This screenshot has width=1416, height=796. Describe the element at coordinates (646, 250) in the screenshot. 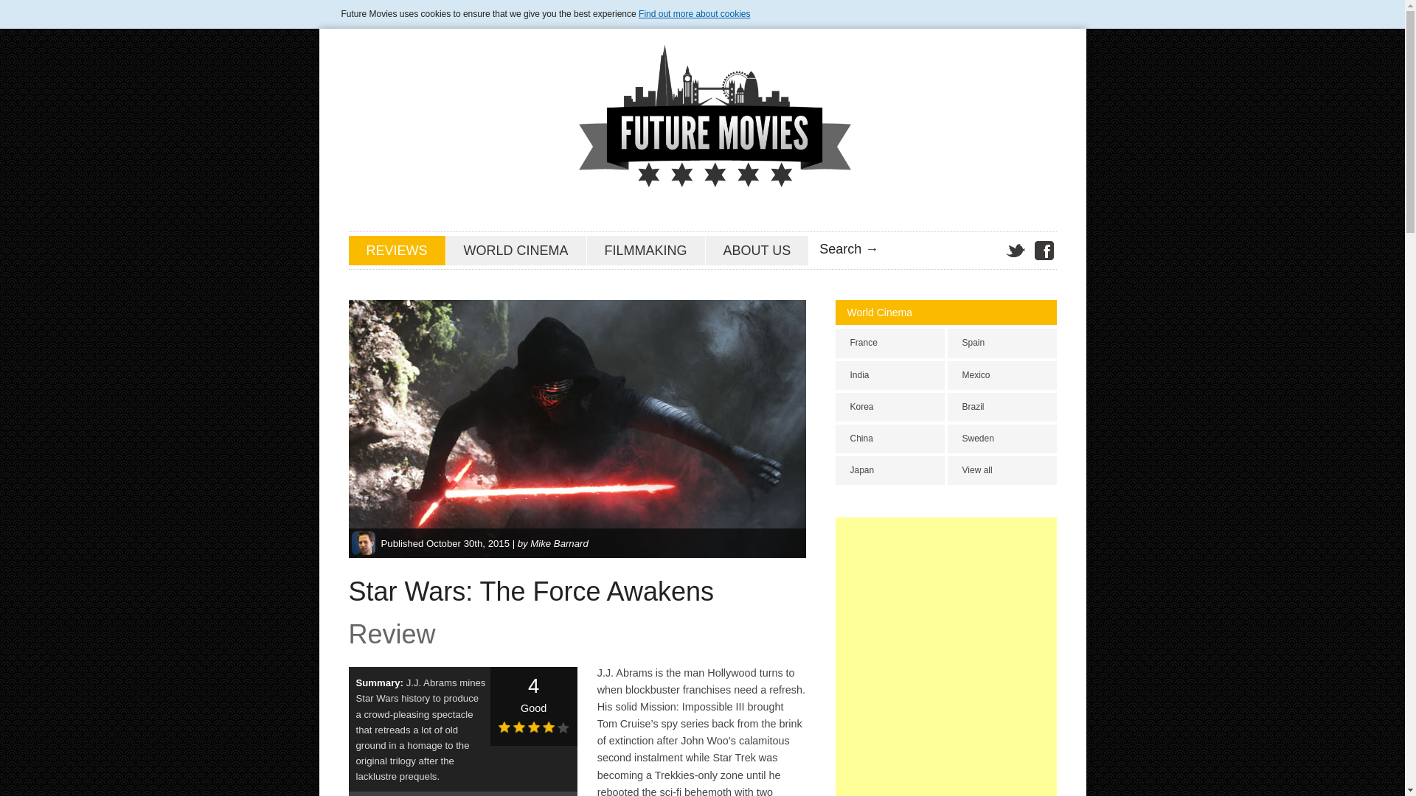

I see `FILMMAKING` at that location.